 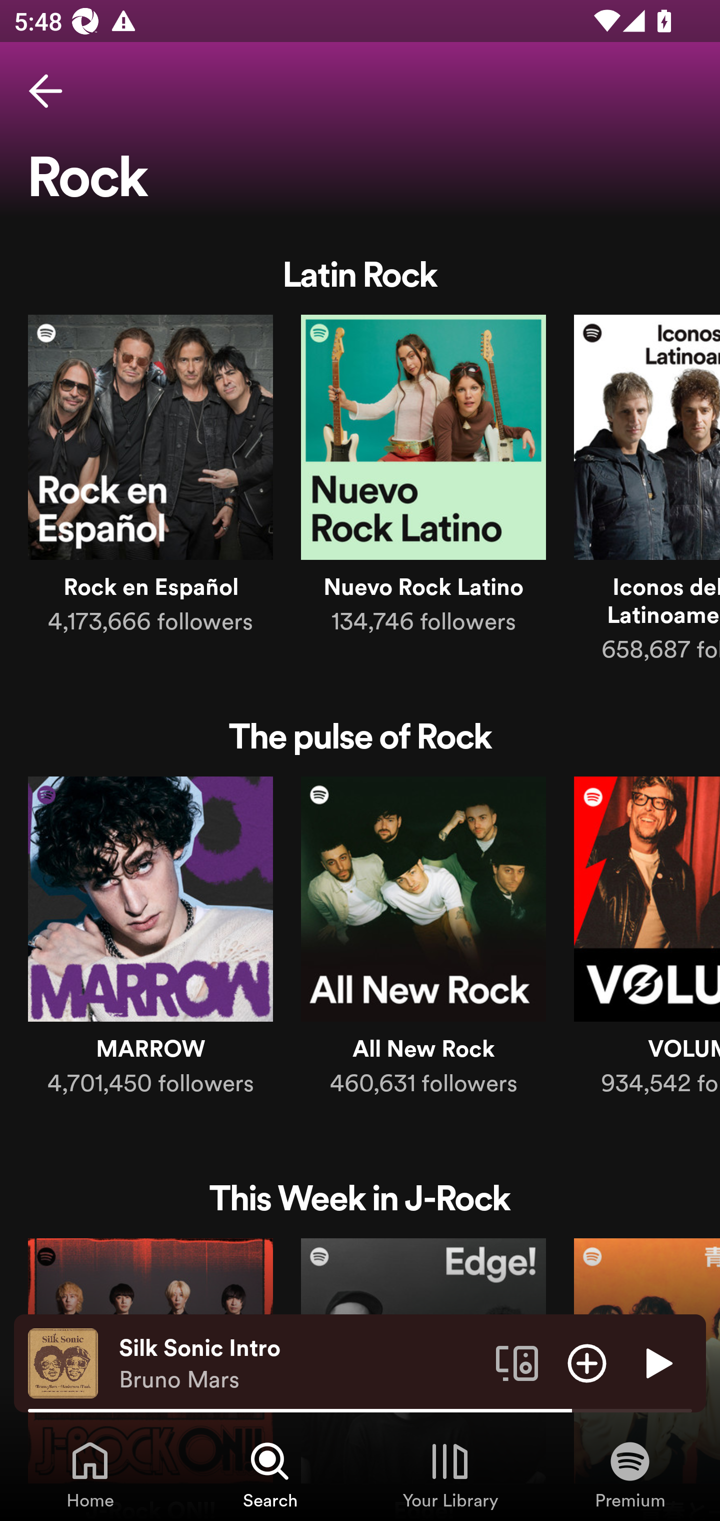 I want to click on Play, so click(x=657, y=1362).